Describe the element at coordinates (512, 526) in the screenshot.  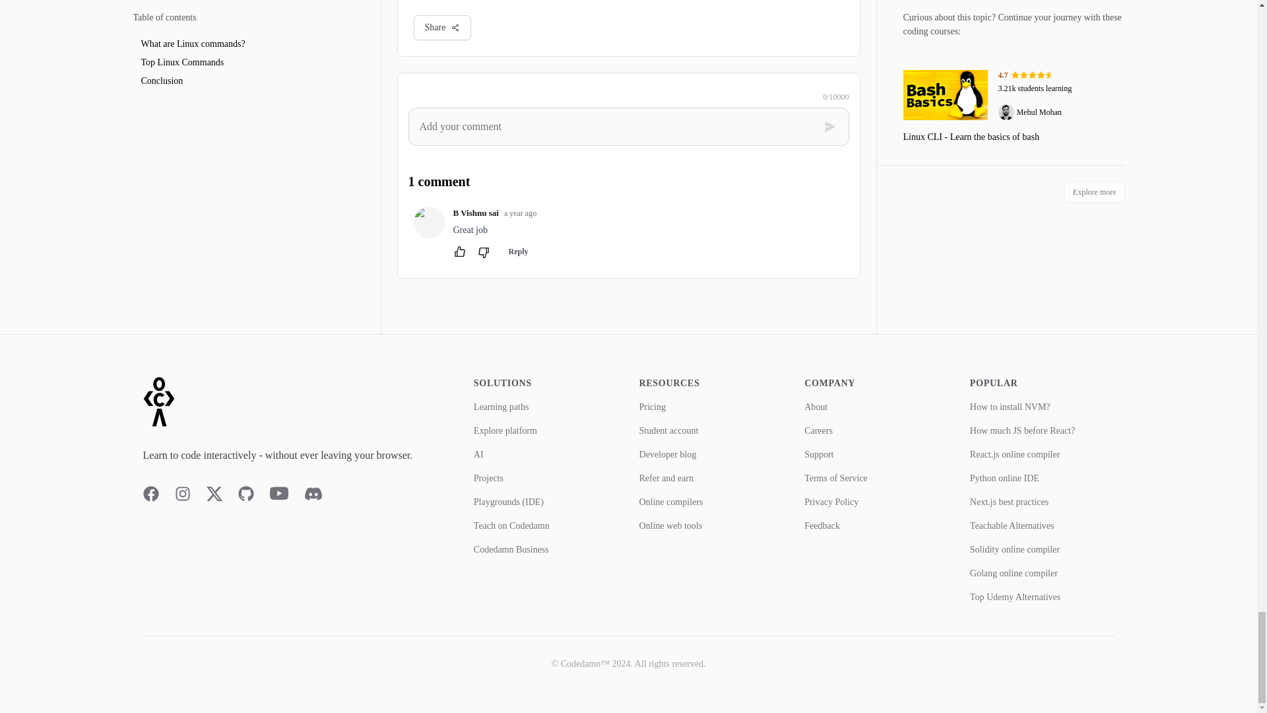
I see `Teach on Codedamn` at that location.